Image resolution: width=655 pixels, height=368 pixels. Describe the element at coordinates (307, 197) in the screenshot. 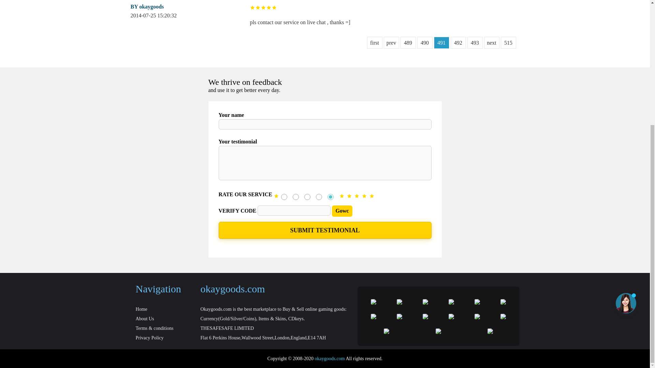

I see `3` at that location.